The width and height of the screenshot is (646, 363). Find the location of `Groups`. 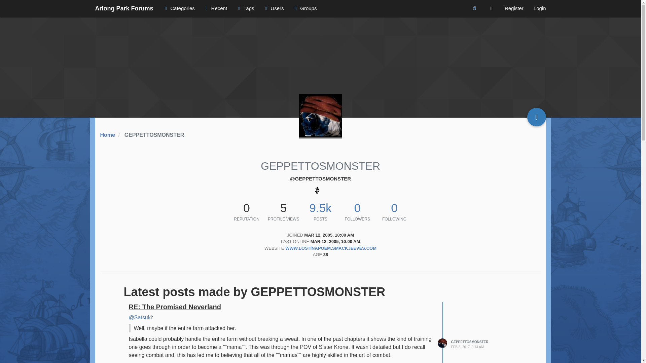

Groups is located at coordinates (304, 8).